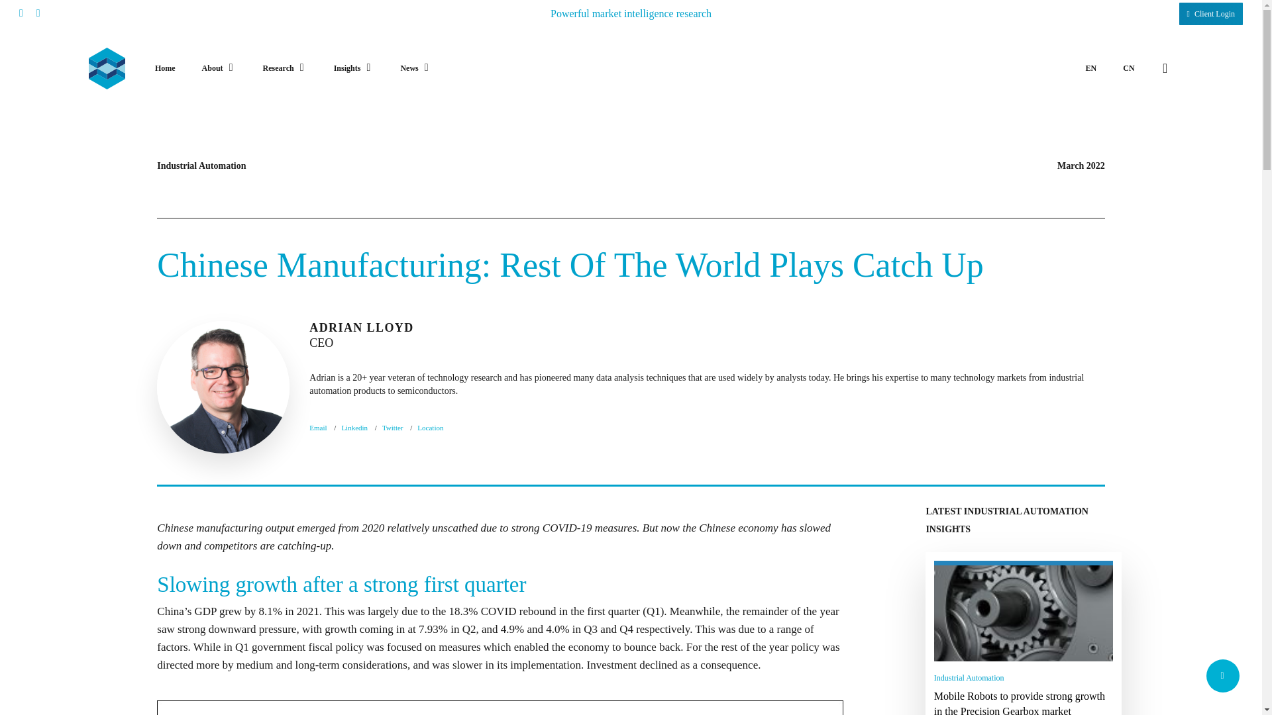 This screenshot has width=1272, height=715. Describe the element at coordinates (354, 428) in the screenshot. I see `Linkedin` at that location.